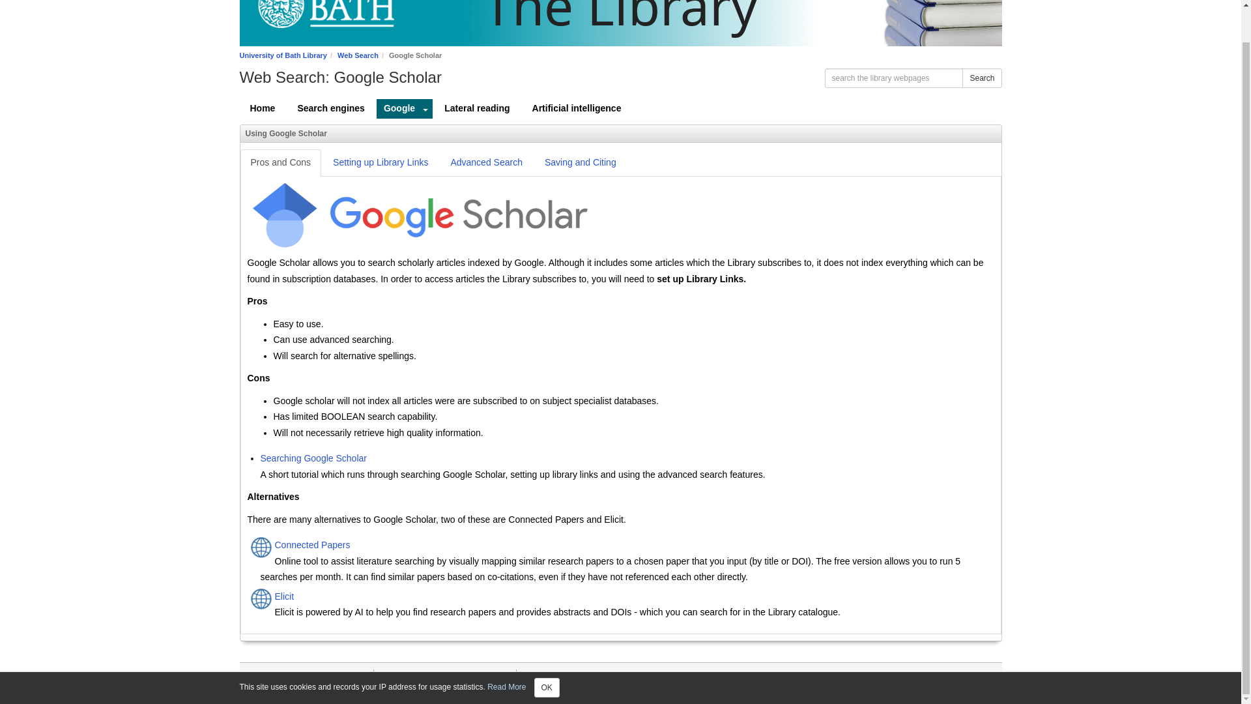  I want to click on OK, so click(546, 653).